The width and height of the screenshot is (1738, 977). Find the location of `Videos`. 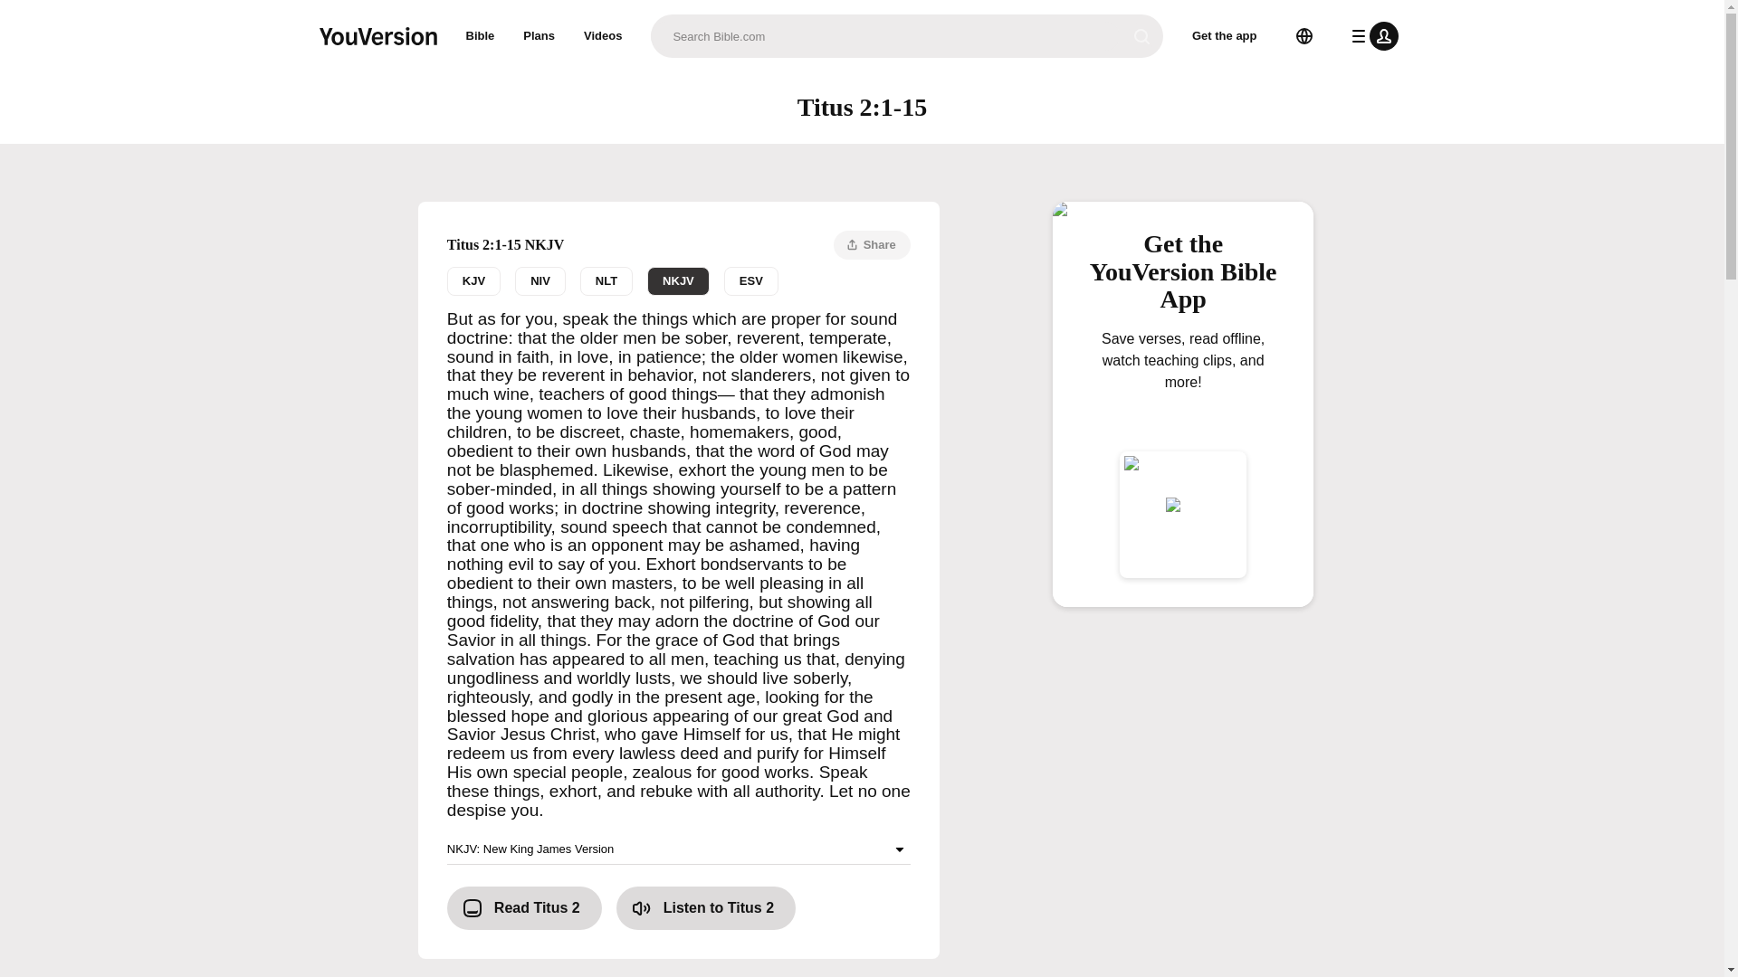

Videos is located at coordinates (603, 36).